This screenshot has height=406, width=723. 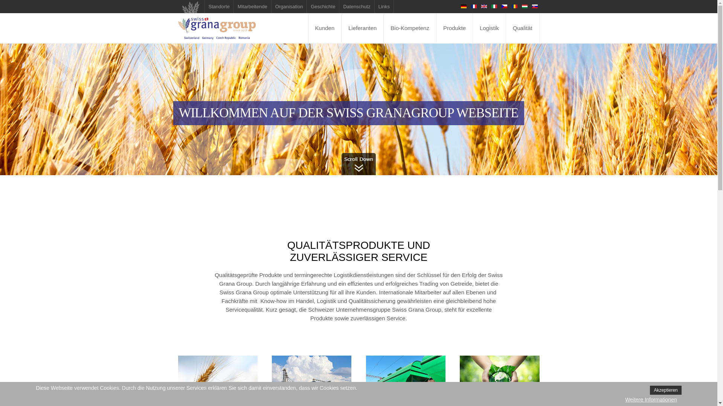 I want to click on Weitere Informationen, so click(x=651, y=400).